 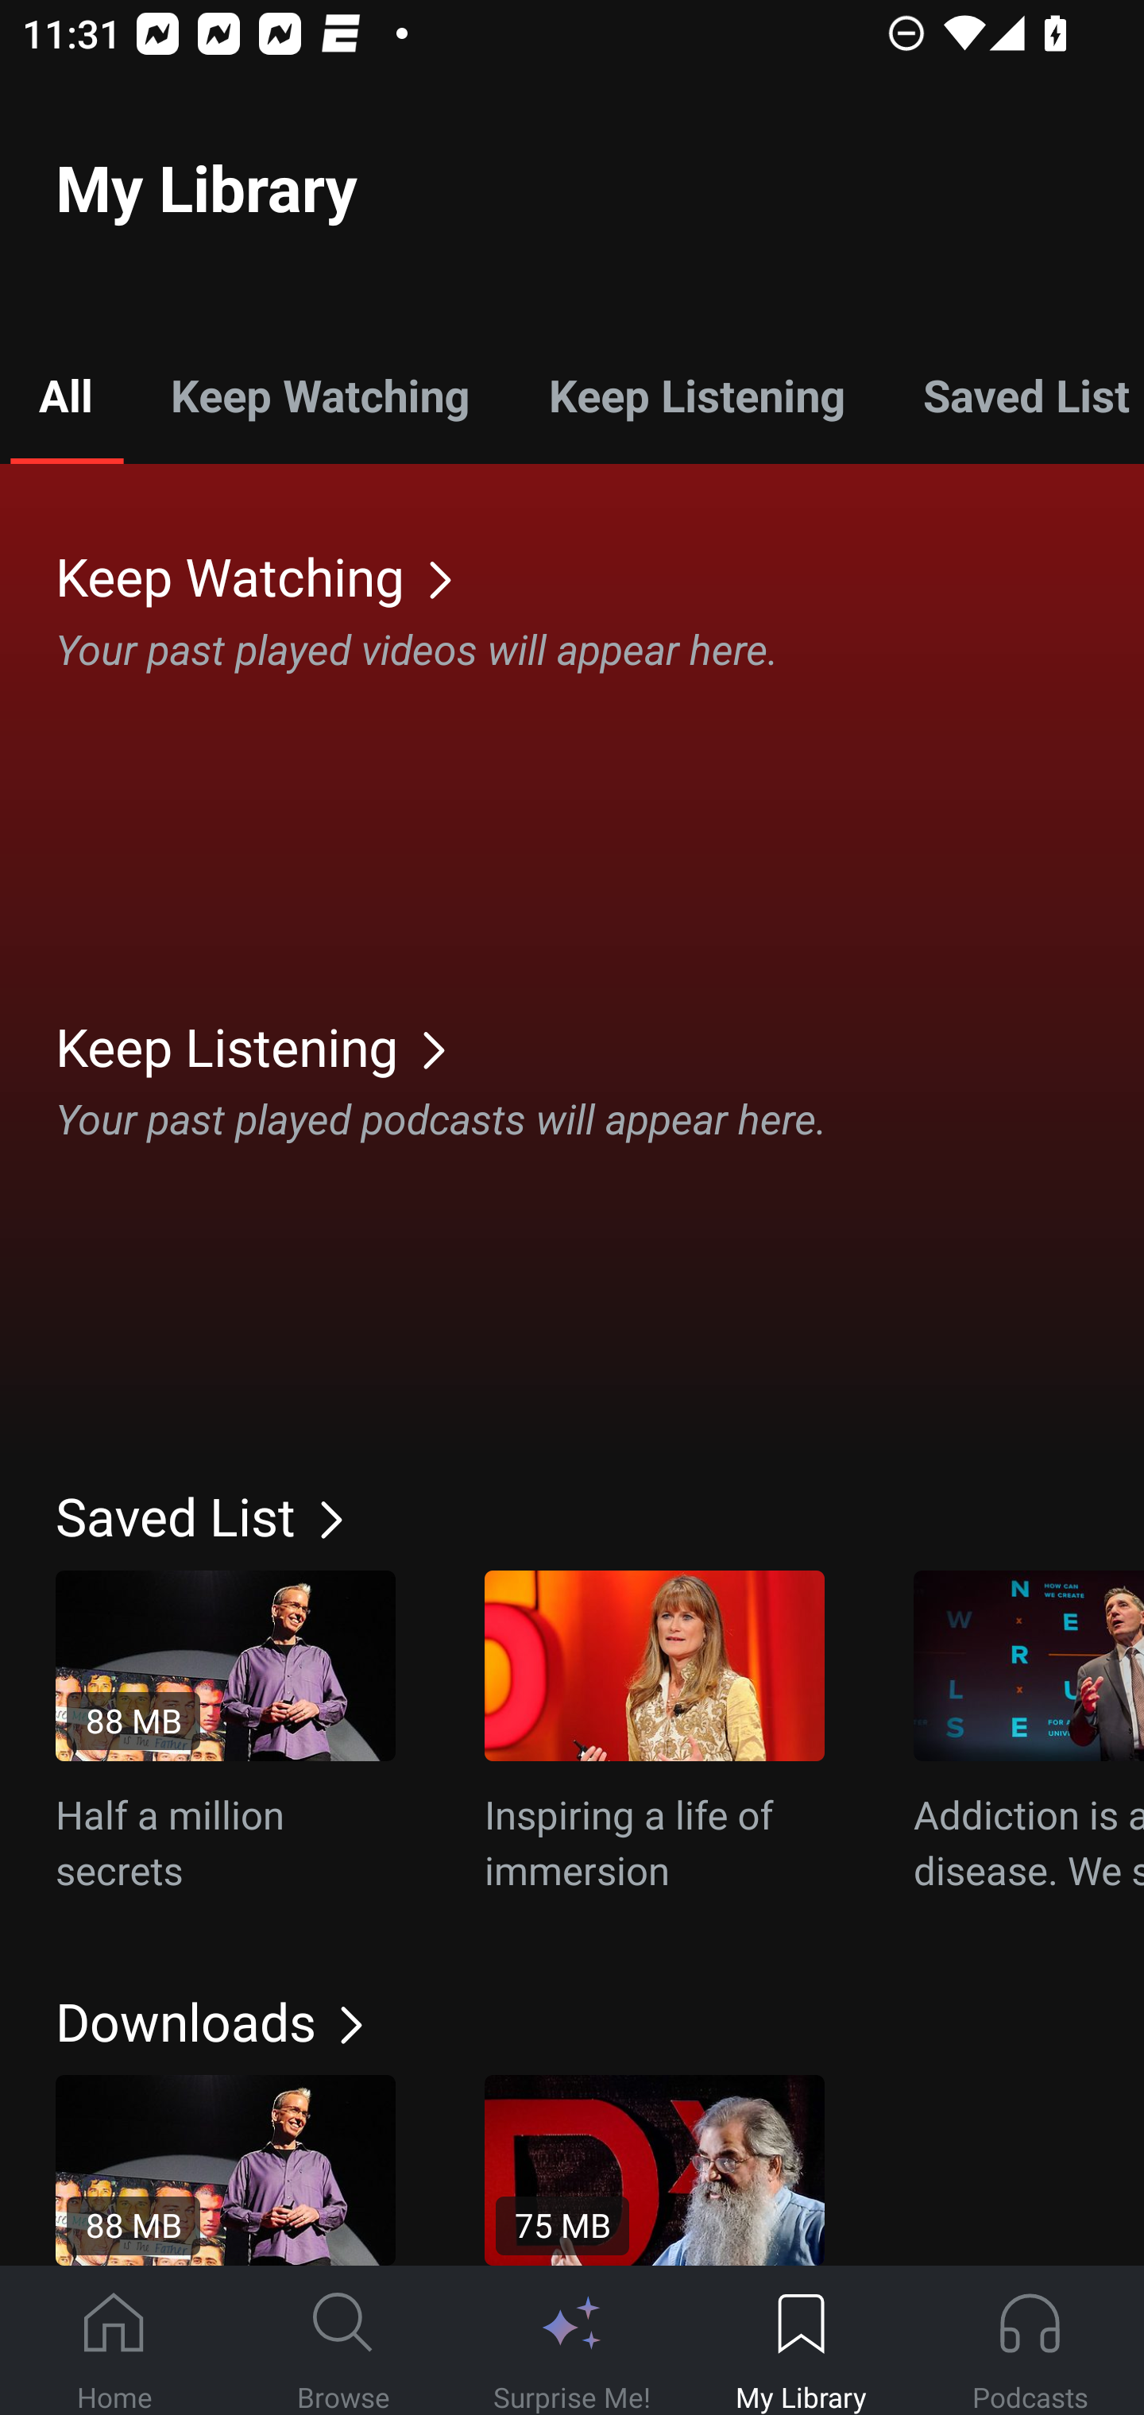 What do you see at coordinates (572, 2341) in the screenshot?
I see `Surprise Me!` at bounding box center [572, 2341].